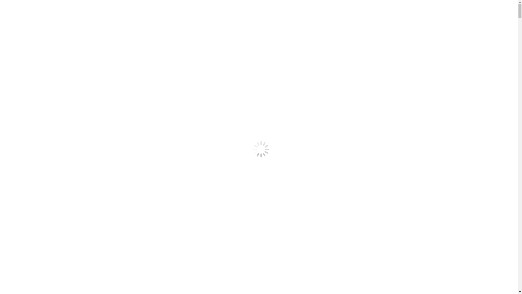  I want to click on Search, so click(8, 19).